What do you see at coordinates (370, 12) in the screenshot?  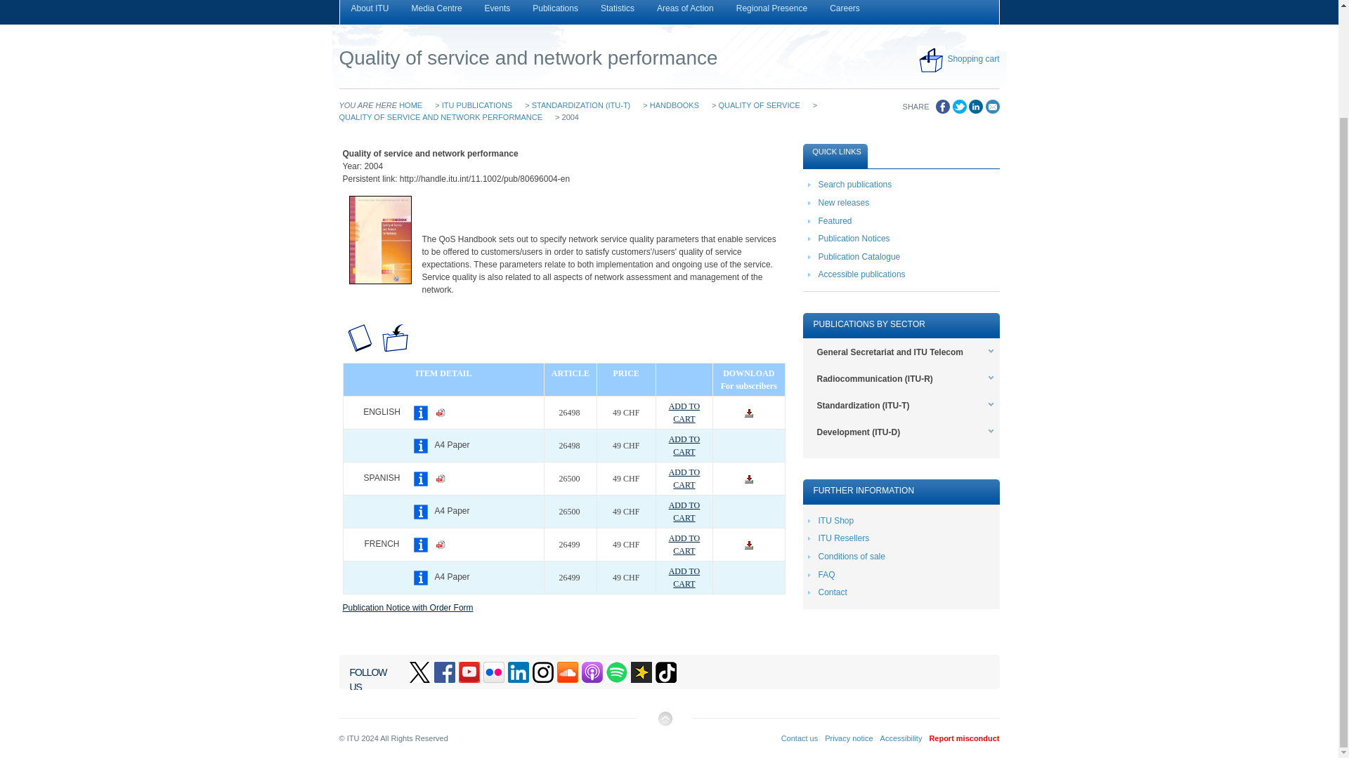 I see `About ITU` at bounding box center [370, 12].